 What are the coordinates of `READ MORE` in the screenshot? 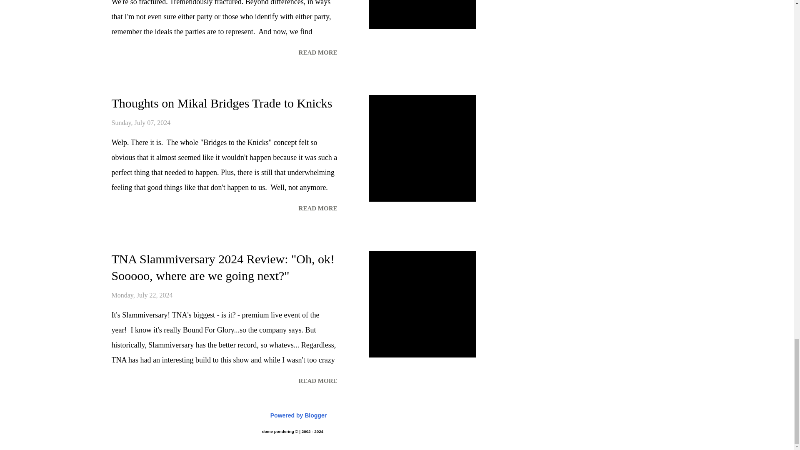 It's located at (317, 208).